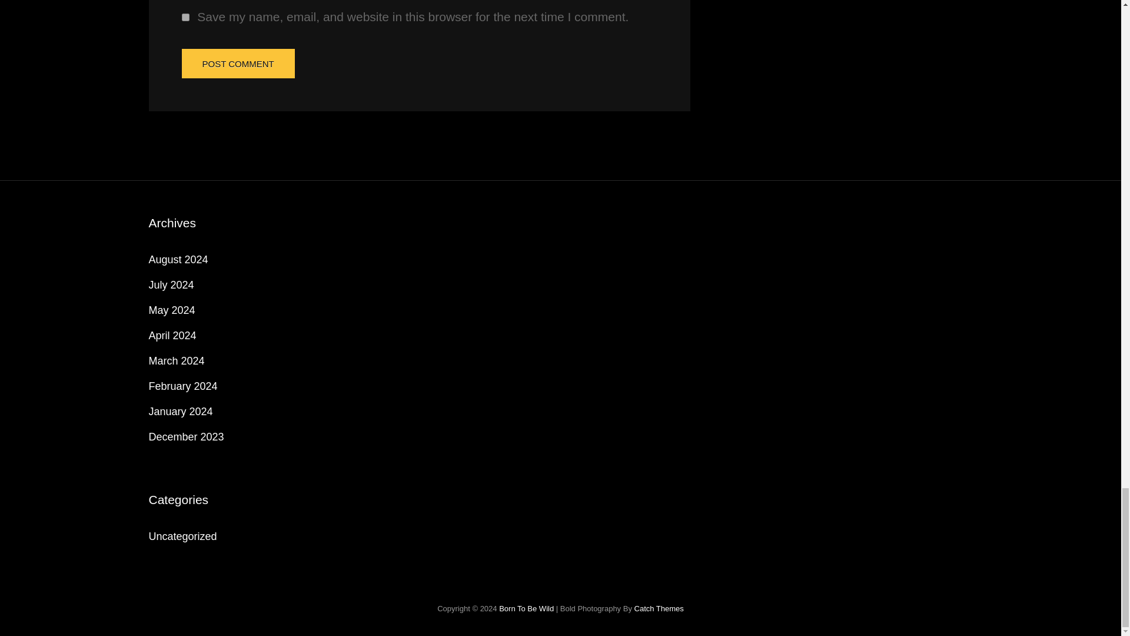 The height and width of the screenshot is (636, 1130). I want to click on Uncategorized, so click(182, 536).